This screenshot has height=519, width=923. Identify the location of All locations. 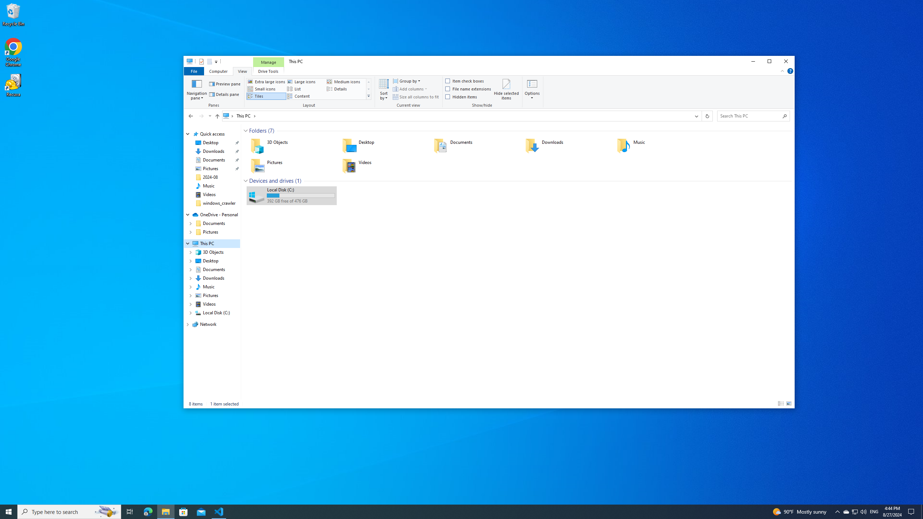
(229, 115).